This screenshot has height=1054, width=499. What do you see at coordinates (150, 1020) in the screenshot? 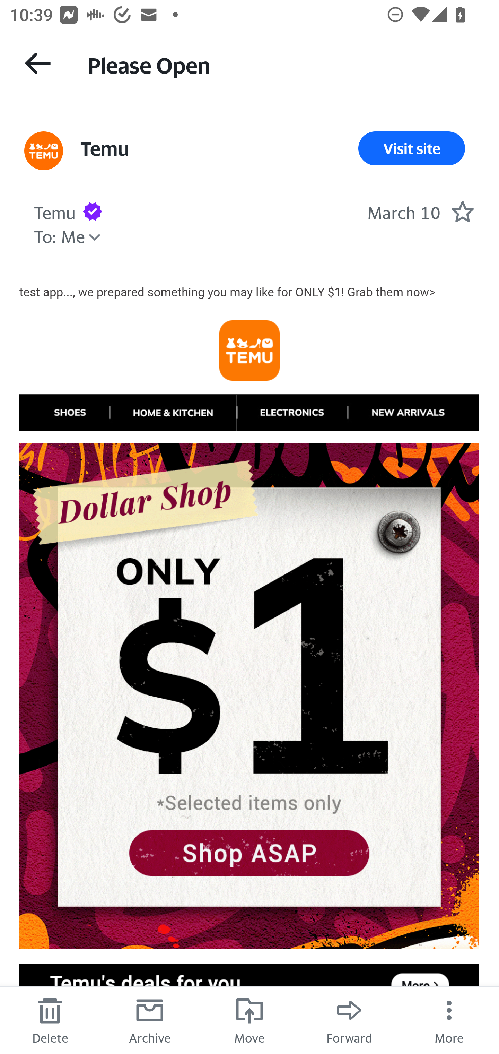
I see `Archive` at bounding box center [150, 1020].